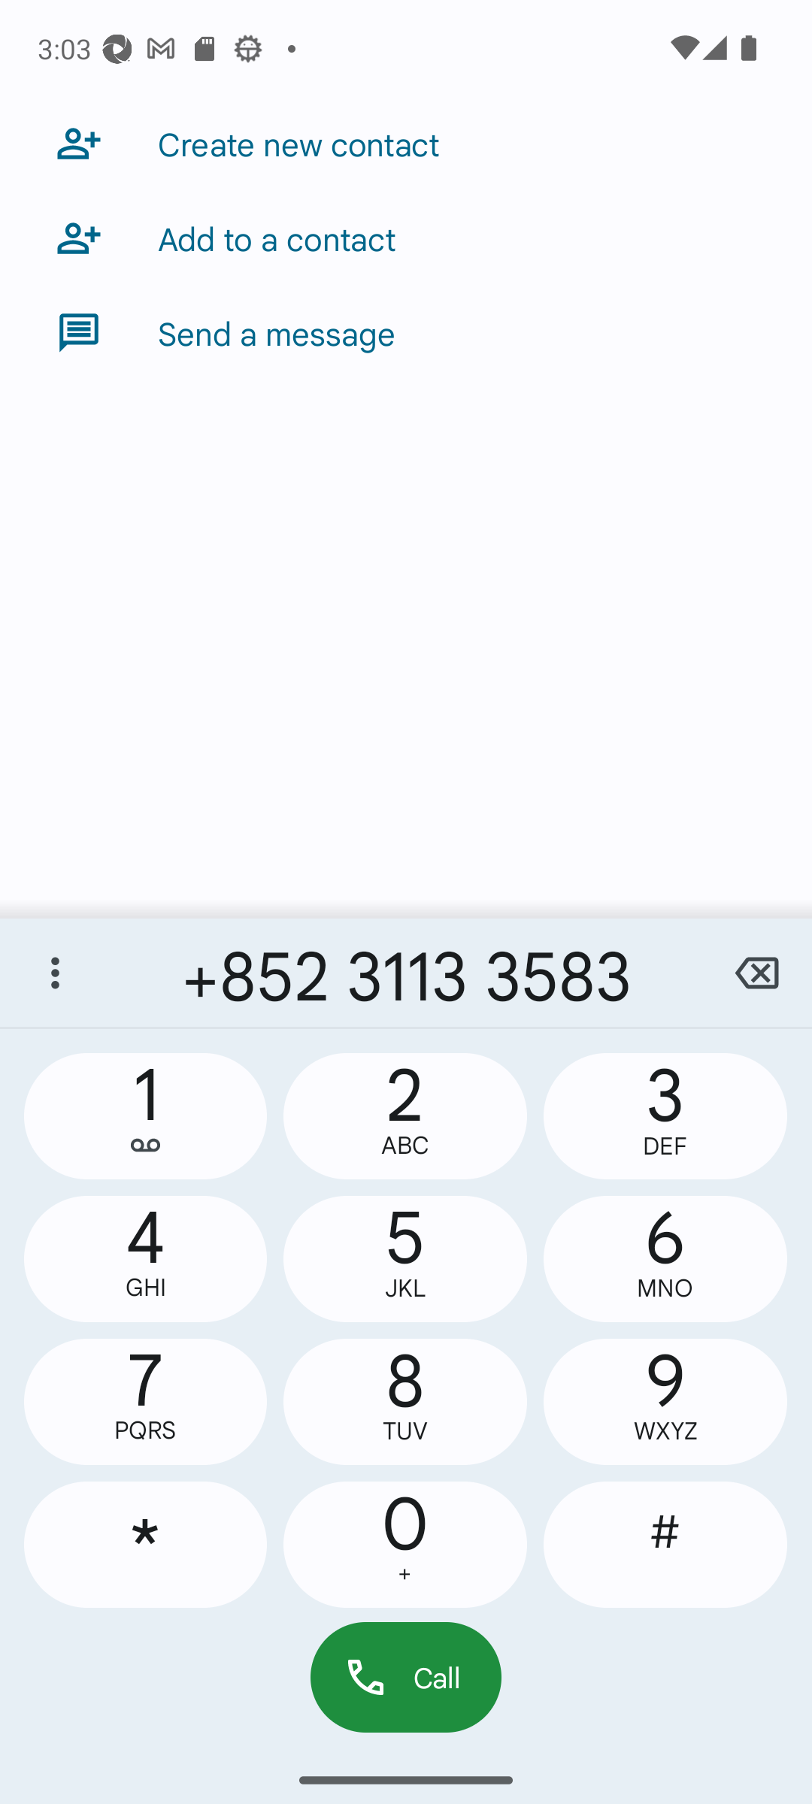 The image size is (812, 1804). I want to click on Send a message, so click(406, 332).